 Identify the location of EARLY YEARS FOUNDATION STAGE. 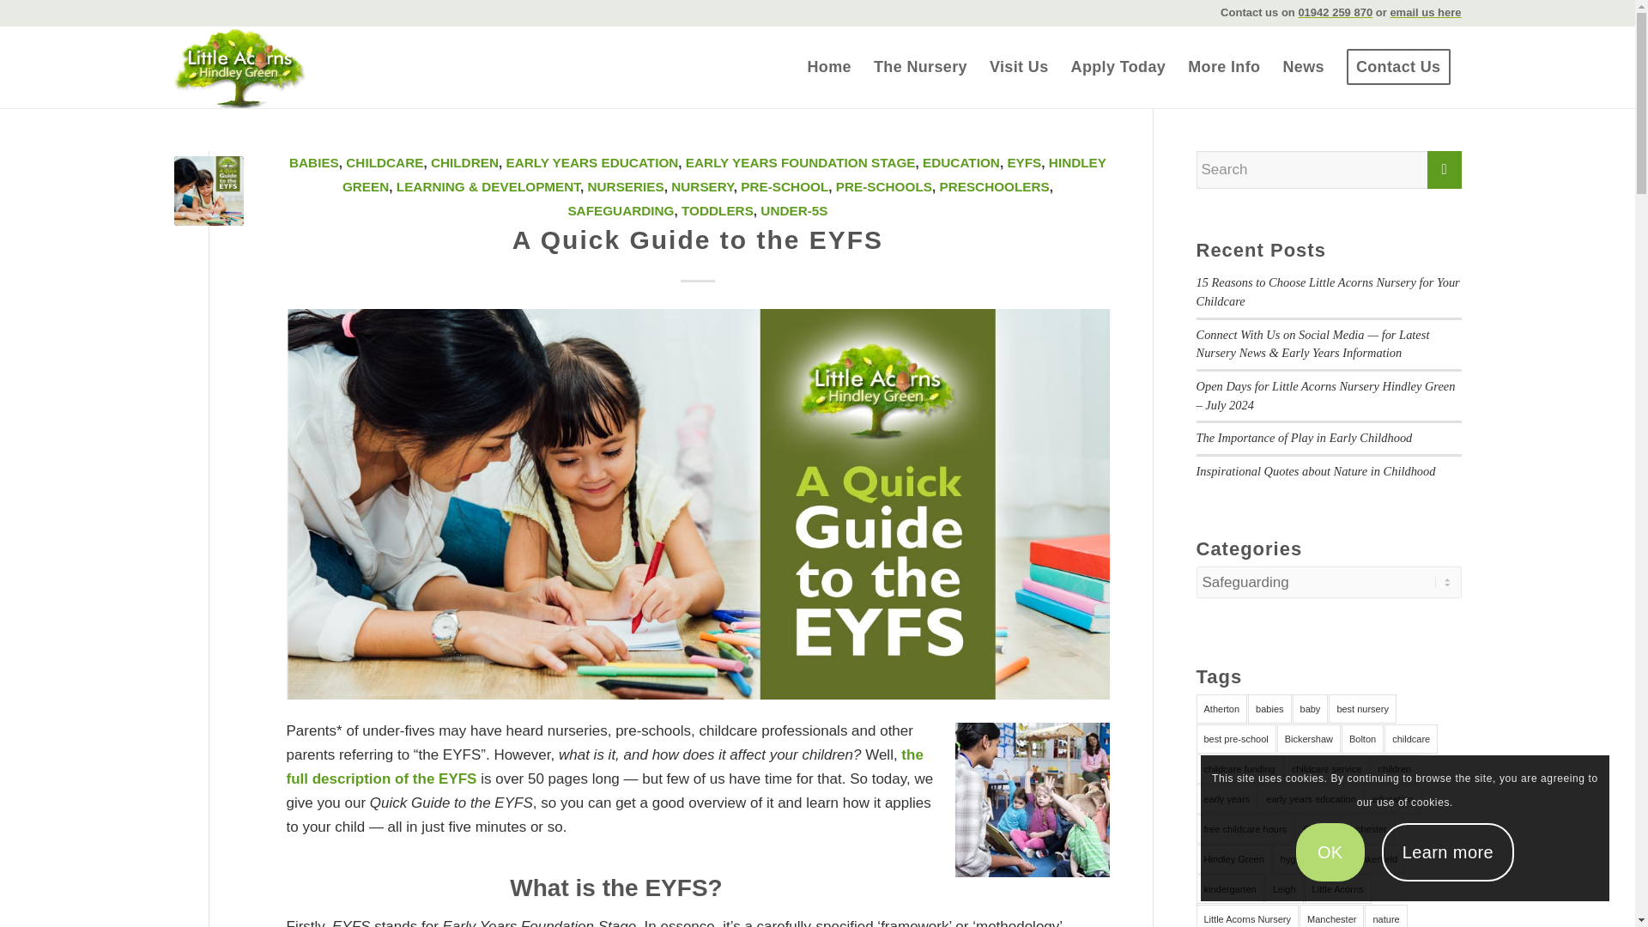
(800, 162).